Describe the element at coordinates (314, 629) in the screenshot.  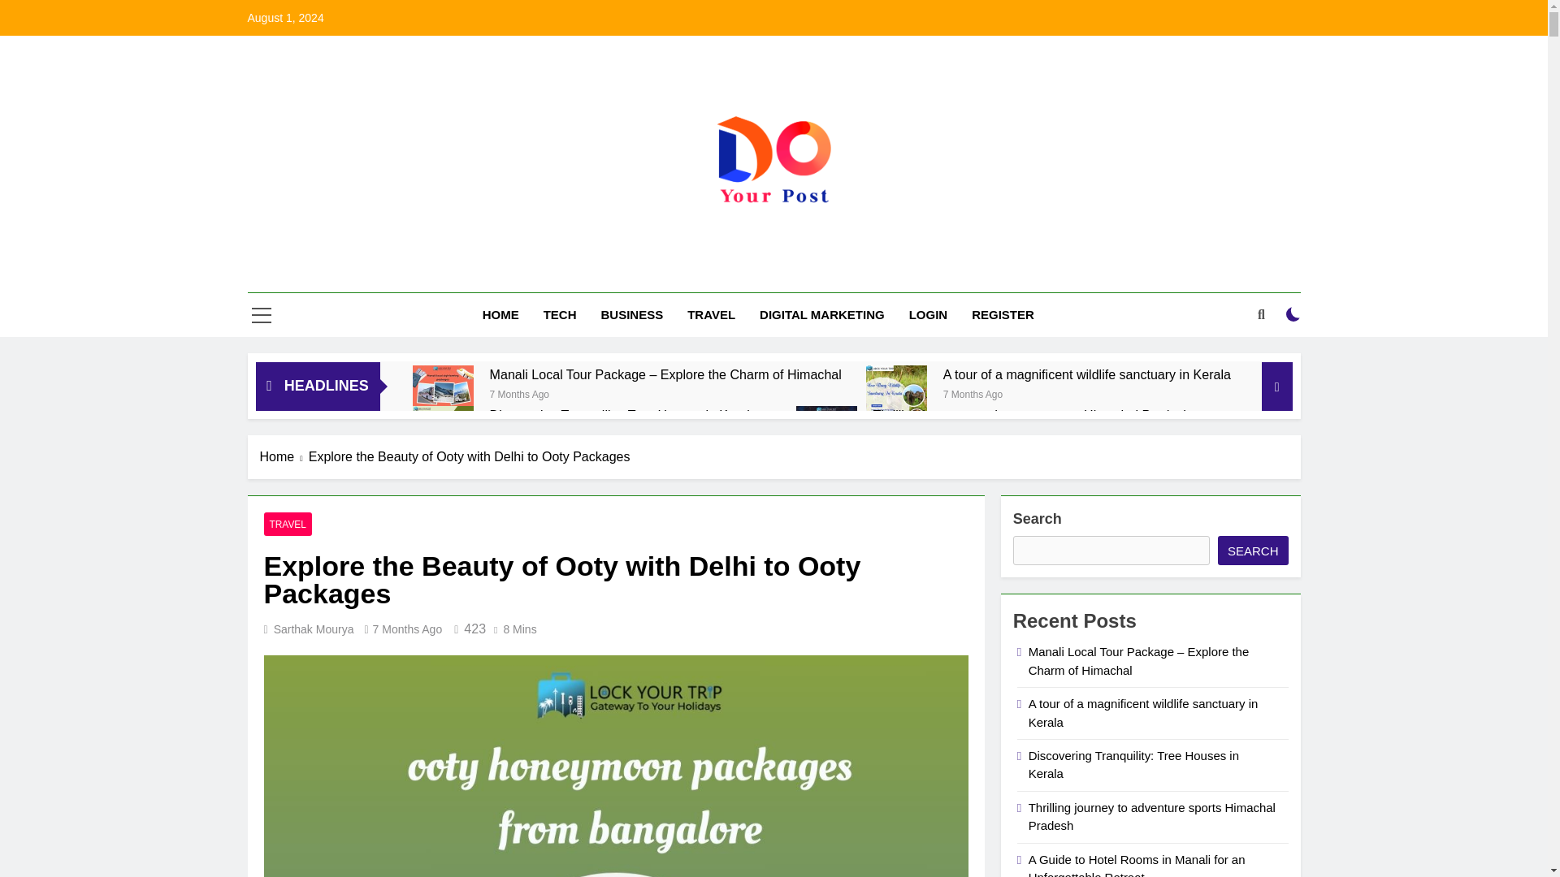
I see `Sarthak Mourya` at that location.